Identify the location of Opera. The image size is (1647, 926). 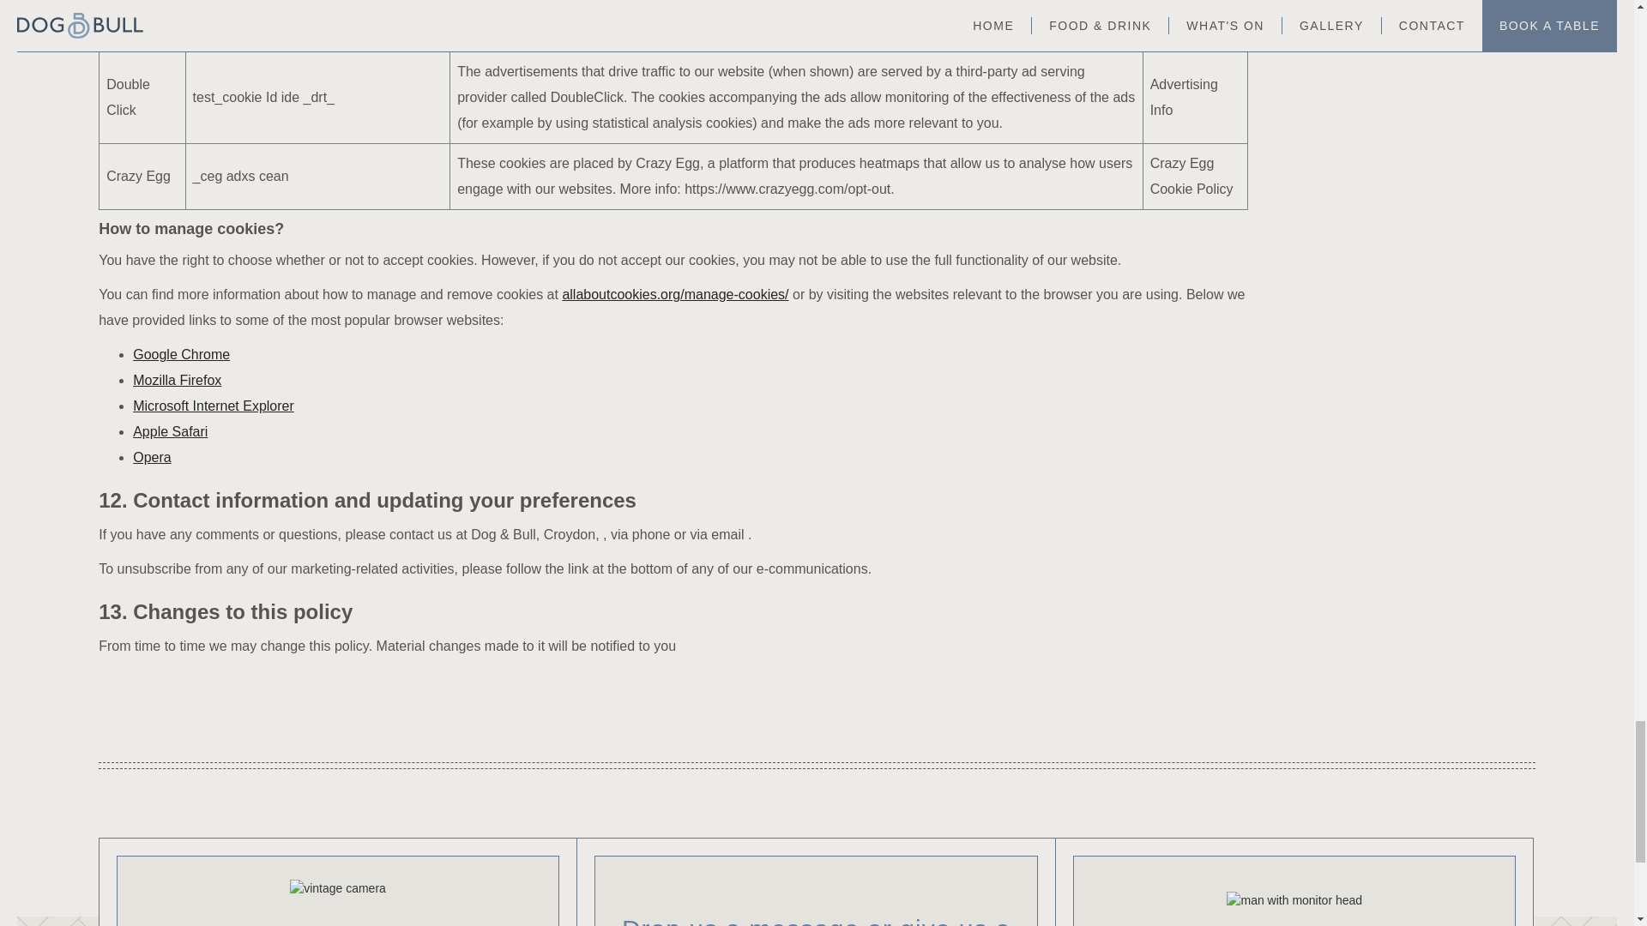
(152, 457).